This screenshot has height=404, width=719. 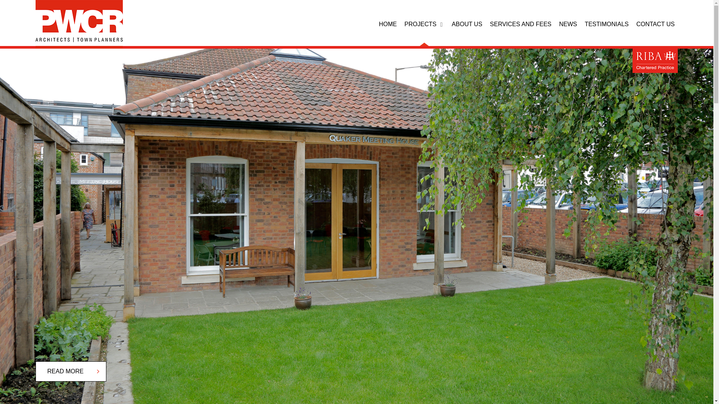 I want to click on NEWS, so click(x=568, y=25).